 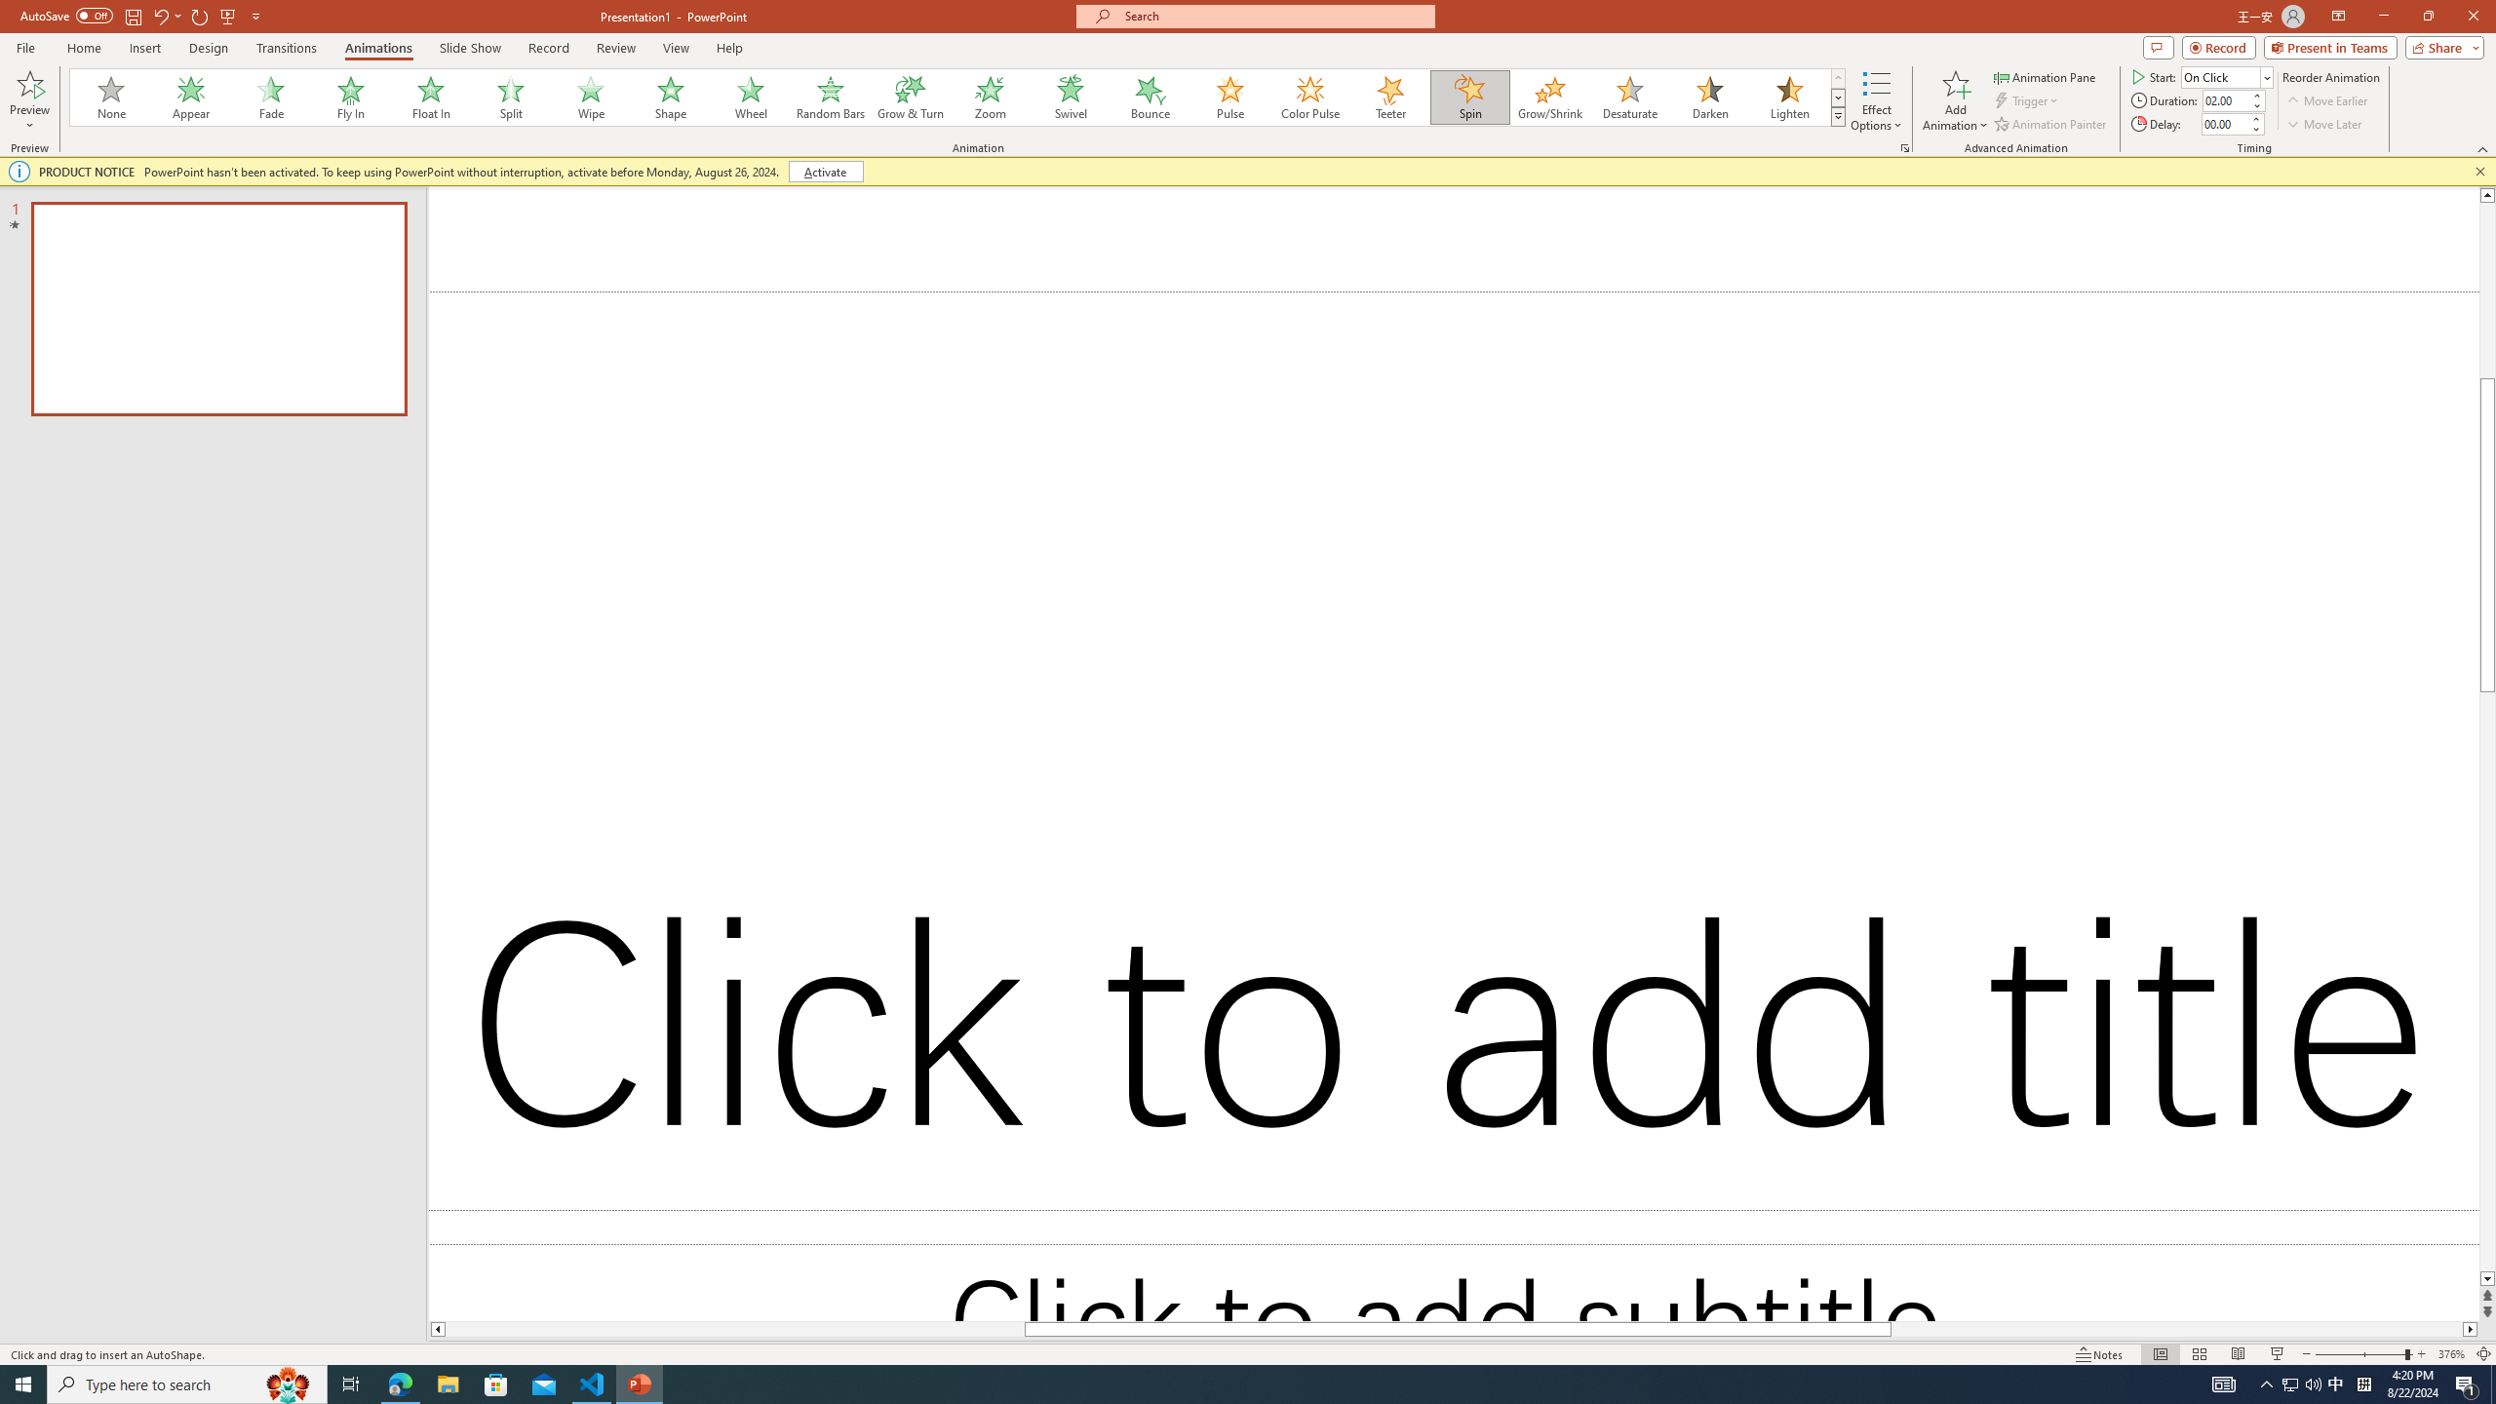 I want to click on Darken, so click(x=1709, y=97).